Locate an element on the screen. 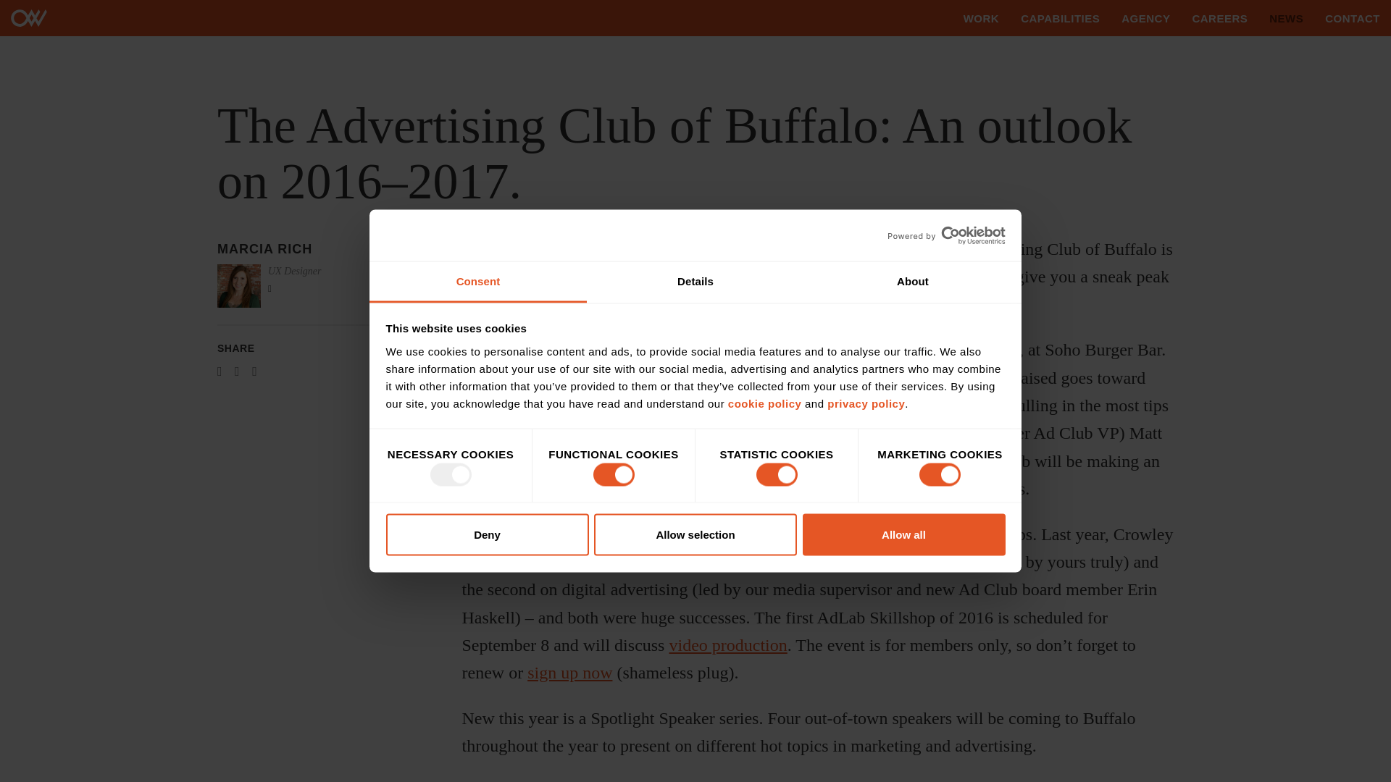  Details is located at coordinates (695, 281).